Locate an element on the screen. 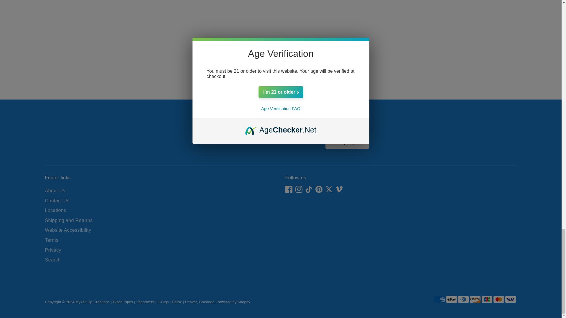 The width and height of the screenshot is (566, 318). American Express is located at coordinates (439, 299).